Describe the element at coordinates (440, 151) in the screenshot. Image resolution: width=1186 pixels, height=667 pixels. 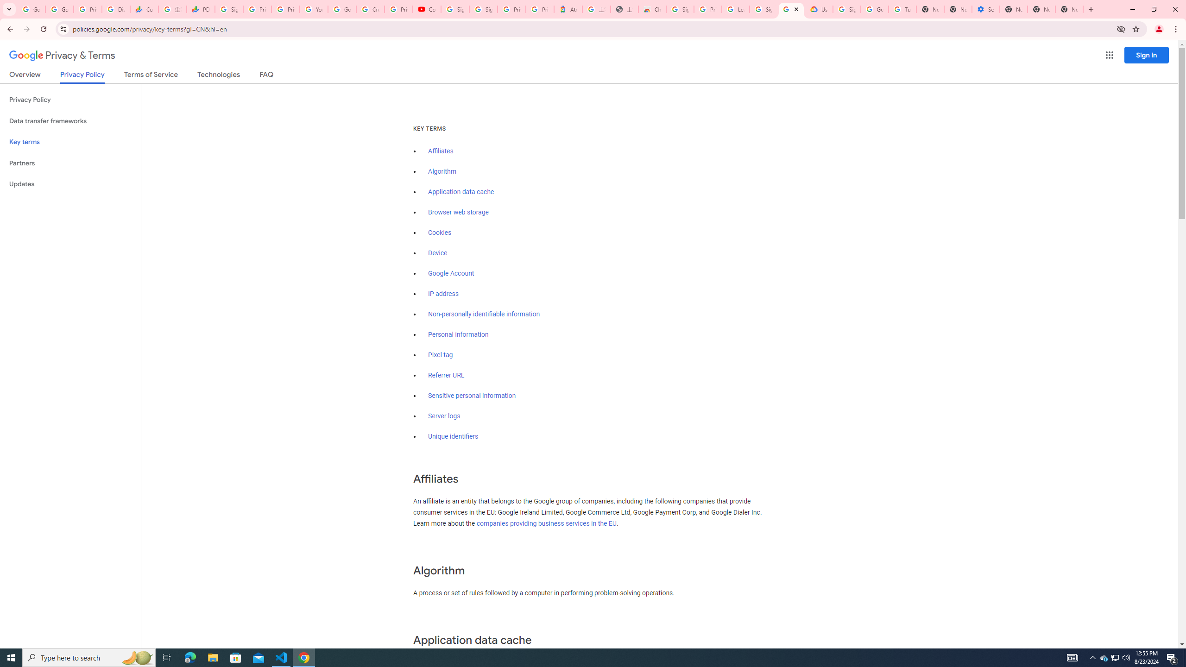
I see `Affiliates` at that location.